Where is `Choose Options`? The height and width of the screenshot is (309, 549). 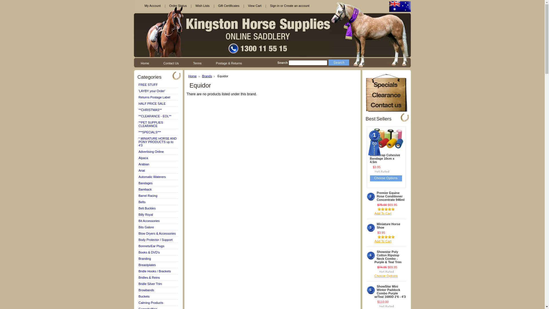 Choose Options is located at coordinates (386, 179).